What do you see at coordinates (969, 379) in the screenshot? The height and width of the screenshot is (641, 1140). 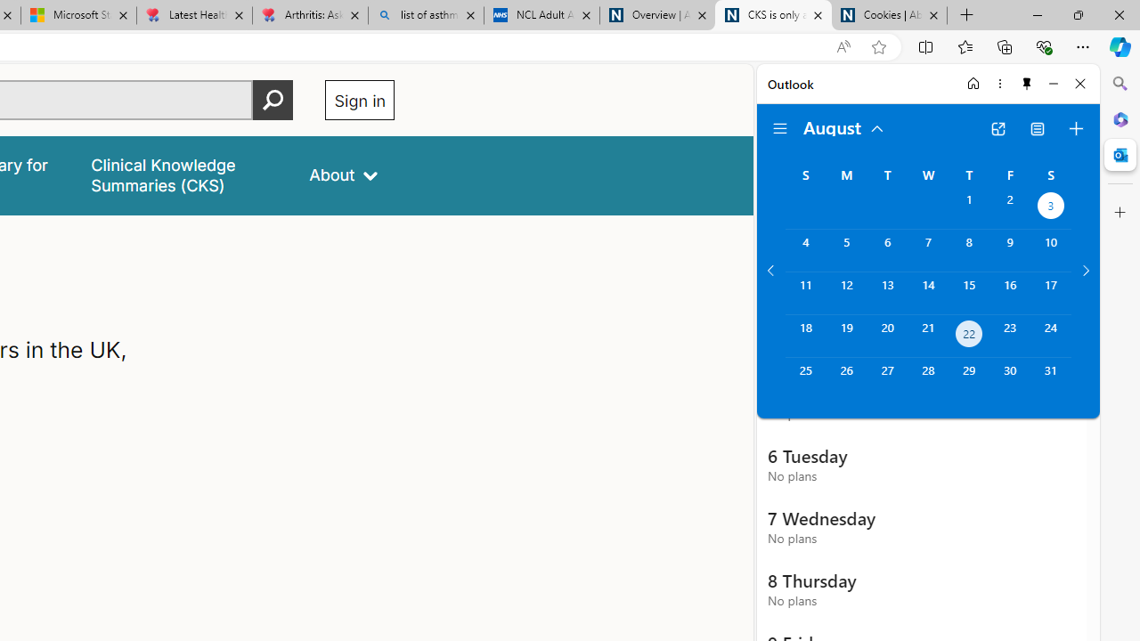 I see `Thursday, August 29, 2024. ` at bounding box center [969, 379].